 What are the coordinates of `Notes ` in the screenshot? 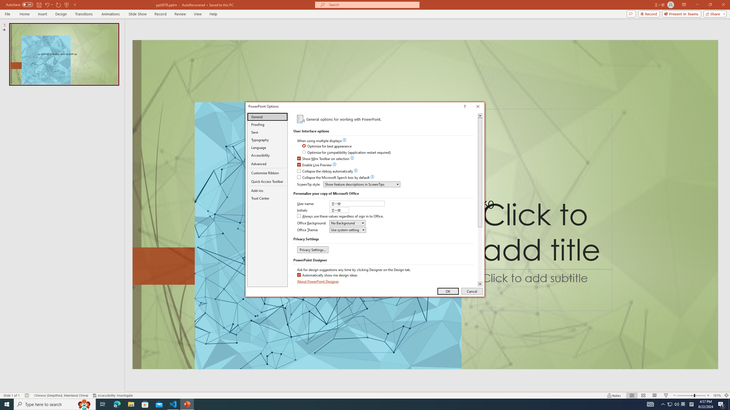 It's located at (614, 395).